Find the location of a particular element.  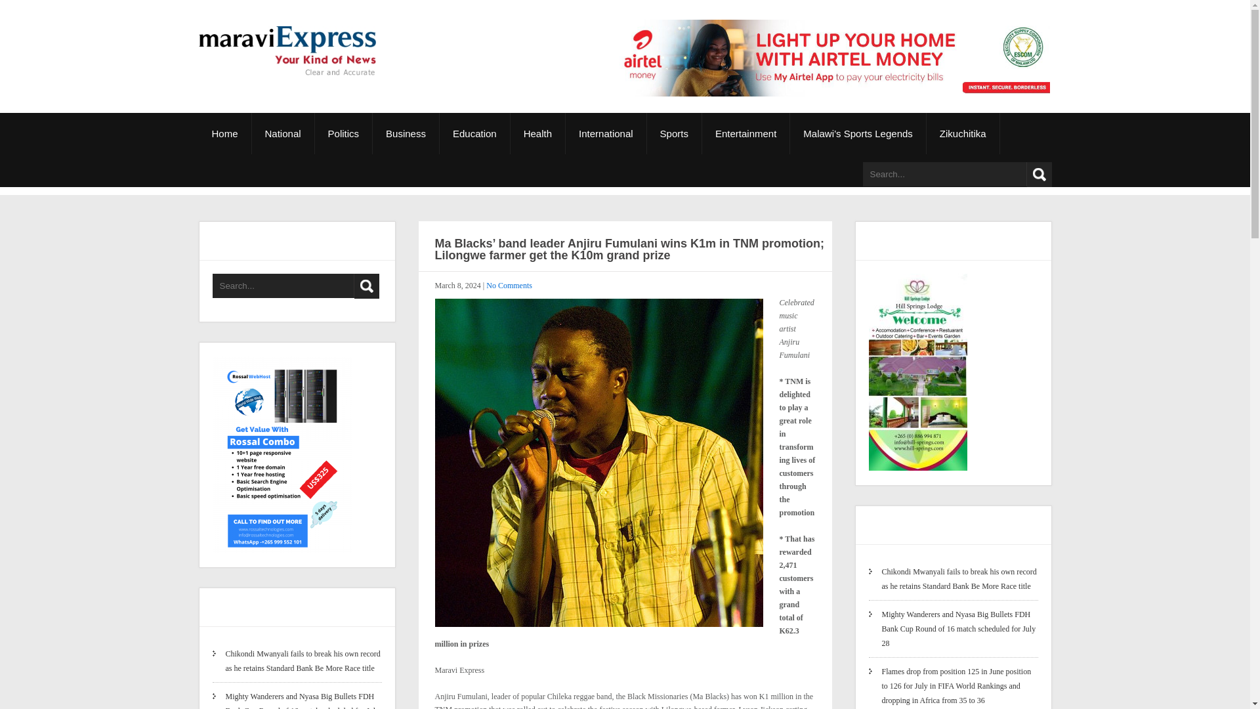

Health is located at coordinates (538, 133).